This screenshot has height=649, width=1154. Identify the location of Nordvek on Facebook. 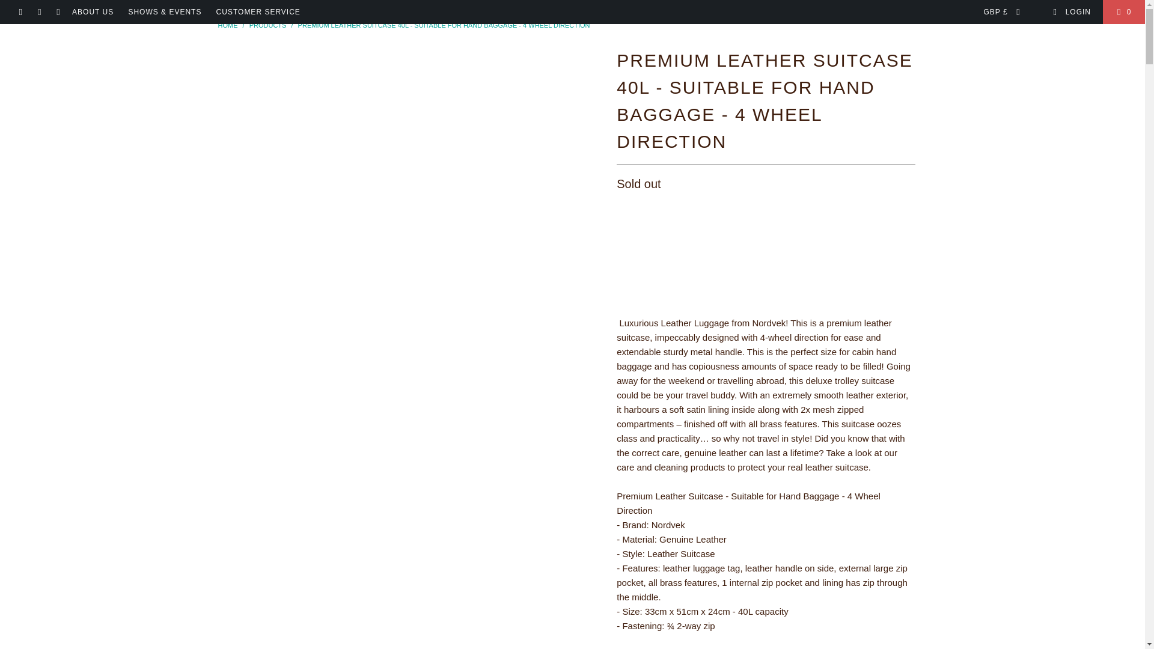
(20, 12).